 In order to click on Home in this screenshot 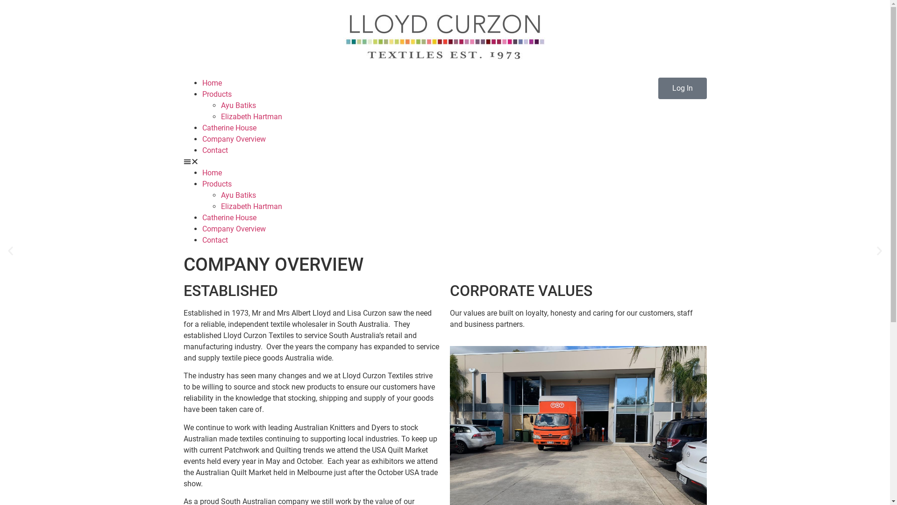, I will do `click(212, 173)`.